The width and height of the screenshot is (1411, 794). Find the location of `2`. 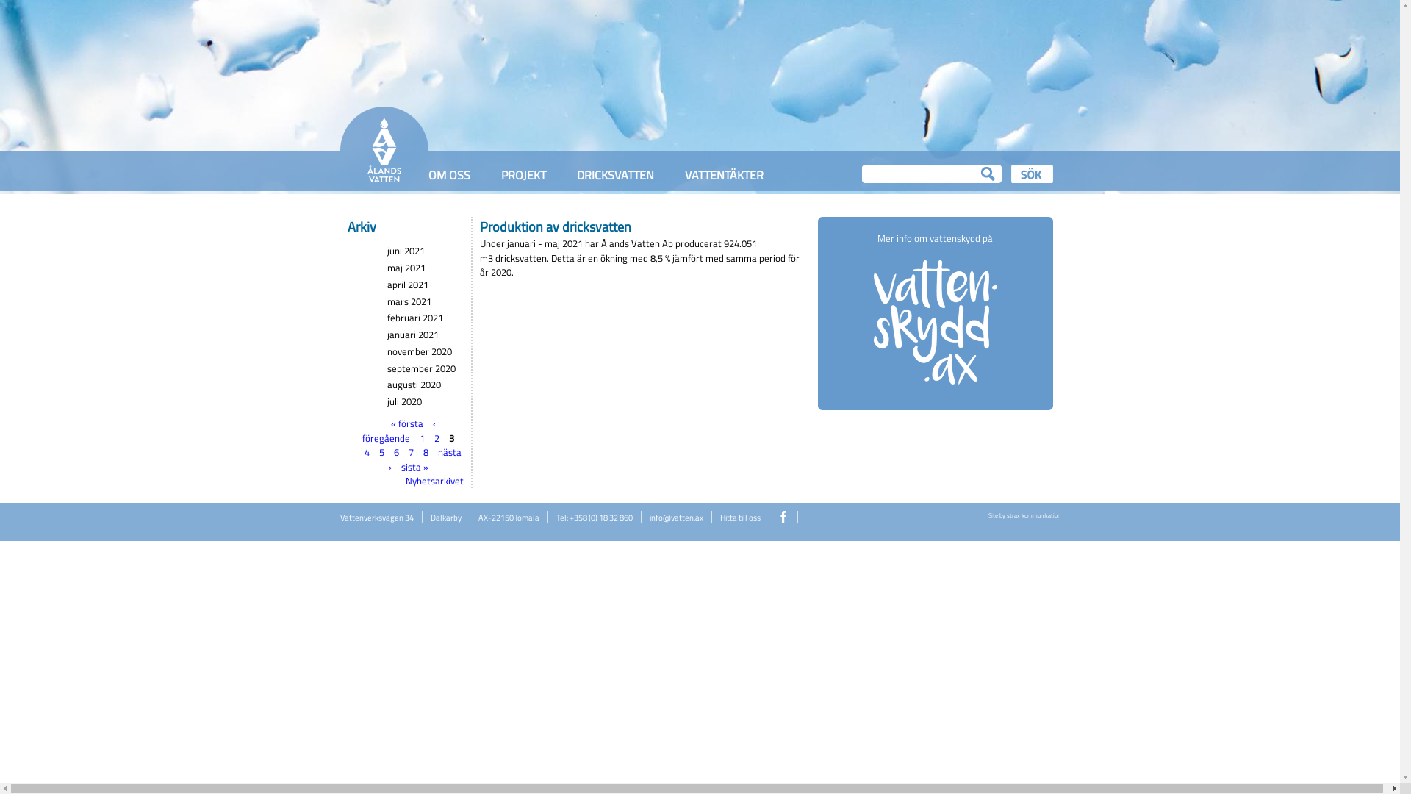

2 is located at coordinates (437, 437).